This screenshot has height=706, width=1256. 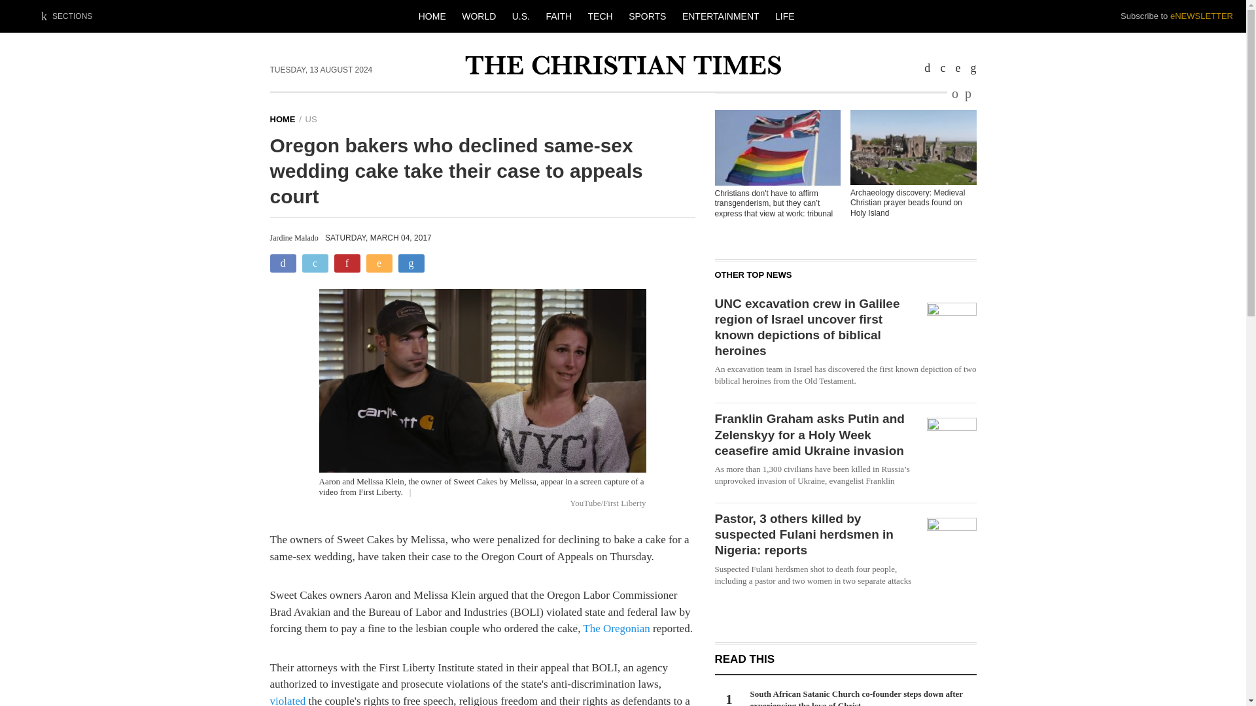 What do you see at coordinates (1202, 16) in the screenshot?
I see `eNEWSLETTER` at bounding box center [1202, 16].